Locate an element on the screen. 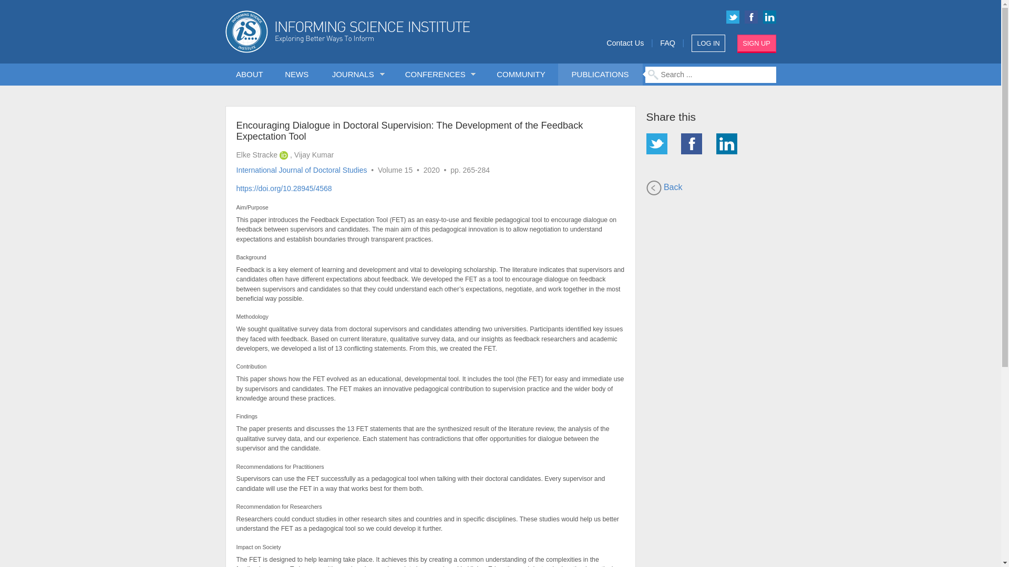 Image resolution: width=1009 pixels, height=567 pixels. LOG IN is located at coordinates (708, 43).